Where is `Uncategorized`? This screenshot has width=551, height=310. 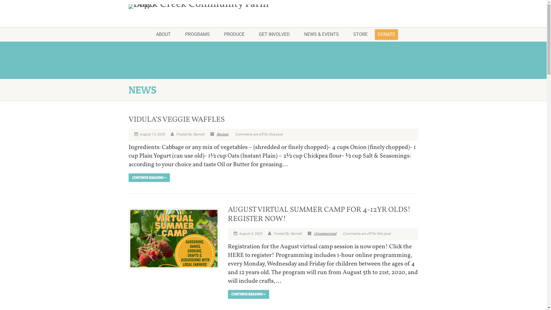
Uncategorized is located at coordinates (325, 234).